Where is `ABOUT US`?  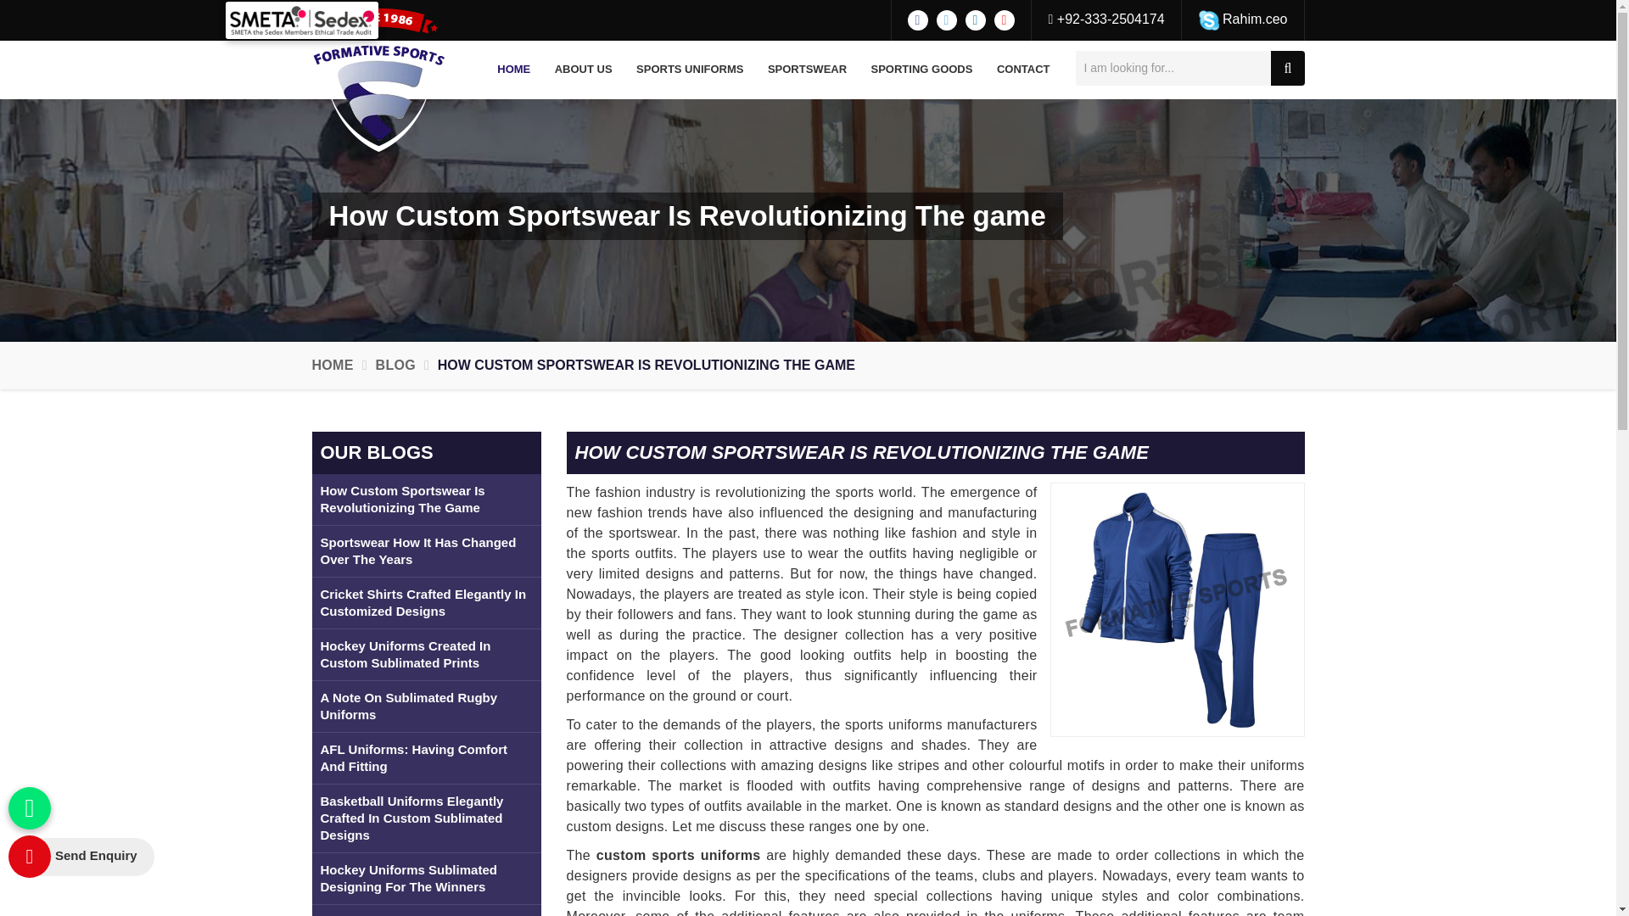 ABOUT US is located at coordinates (583, 70).